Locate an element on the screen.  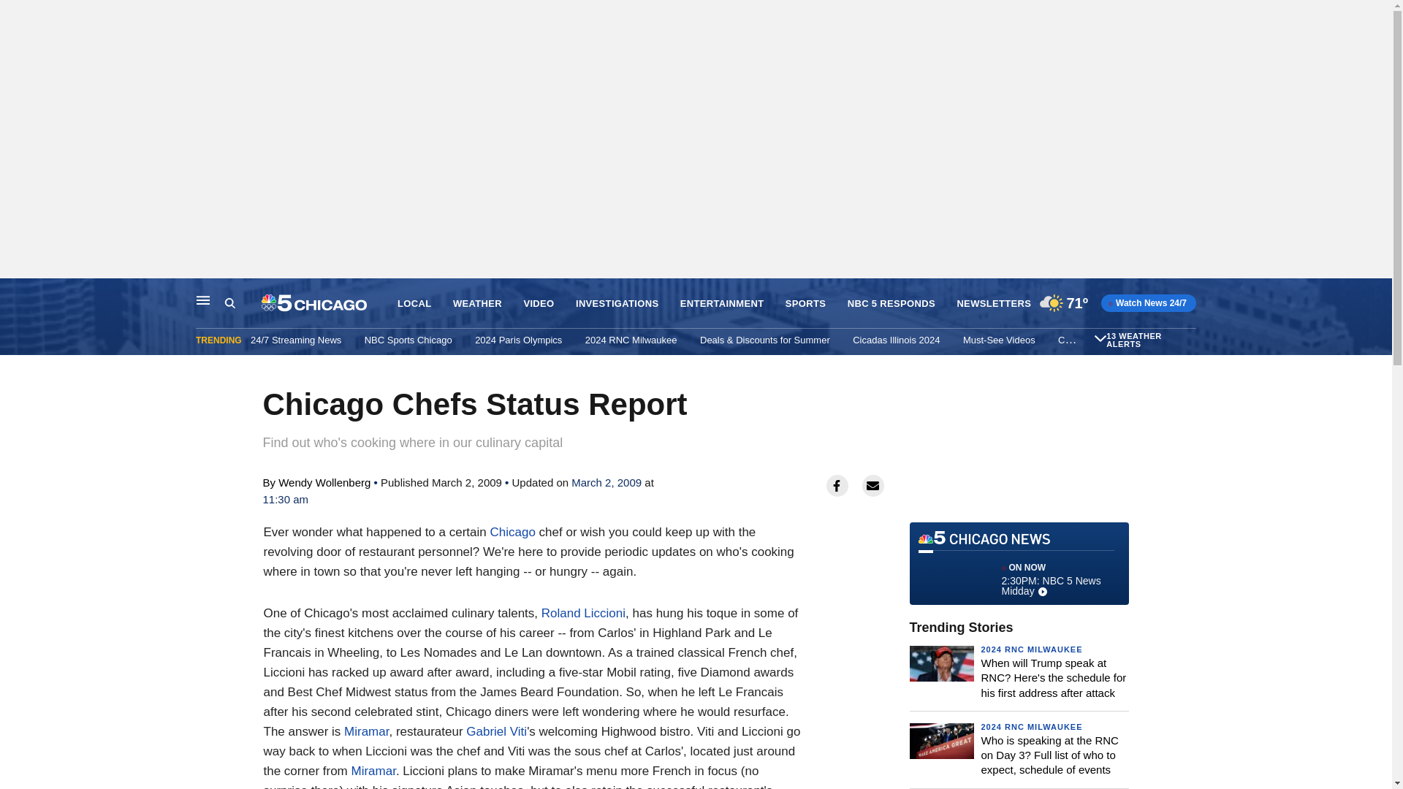
Cicadas Illinois 2024 is located at coordinates (896, 340).